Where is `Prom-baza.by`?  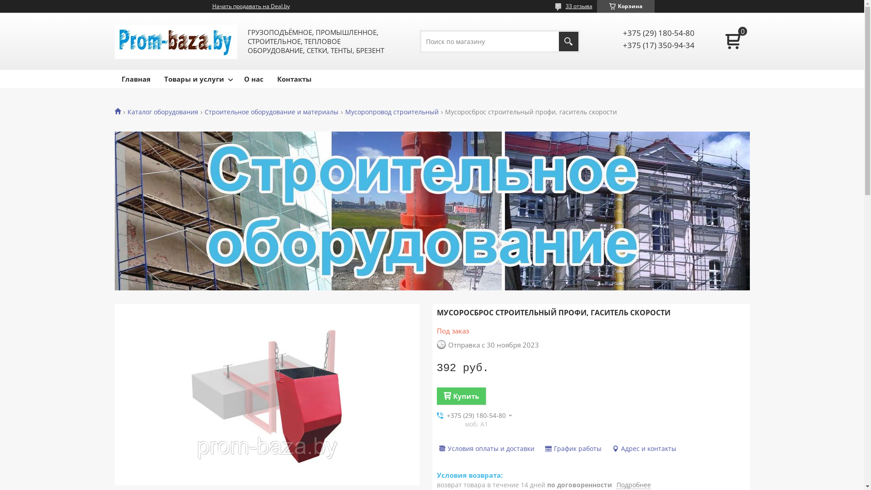
Prom-baza.by is located at coordinates (121, 111).